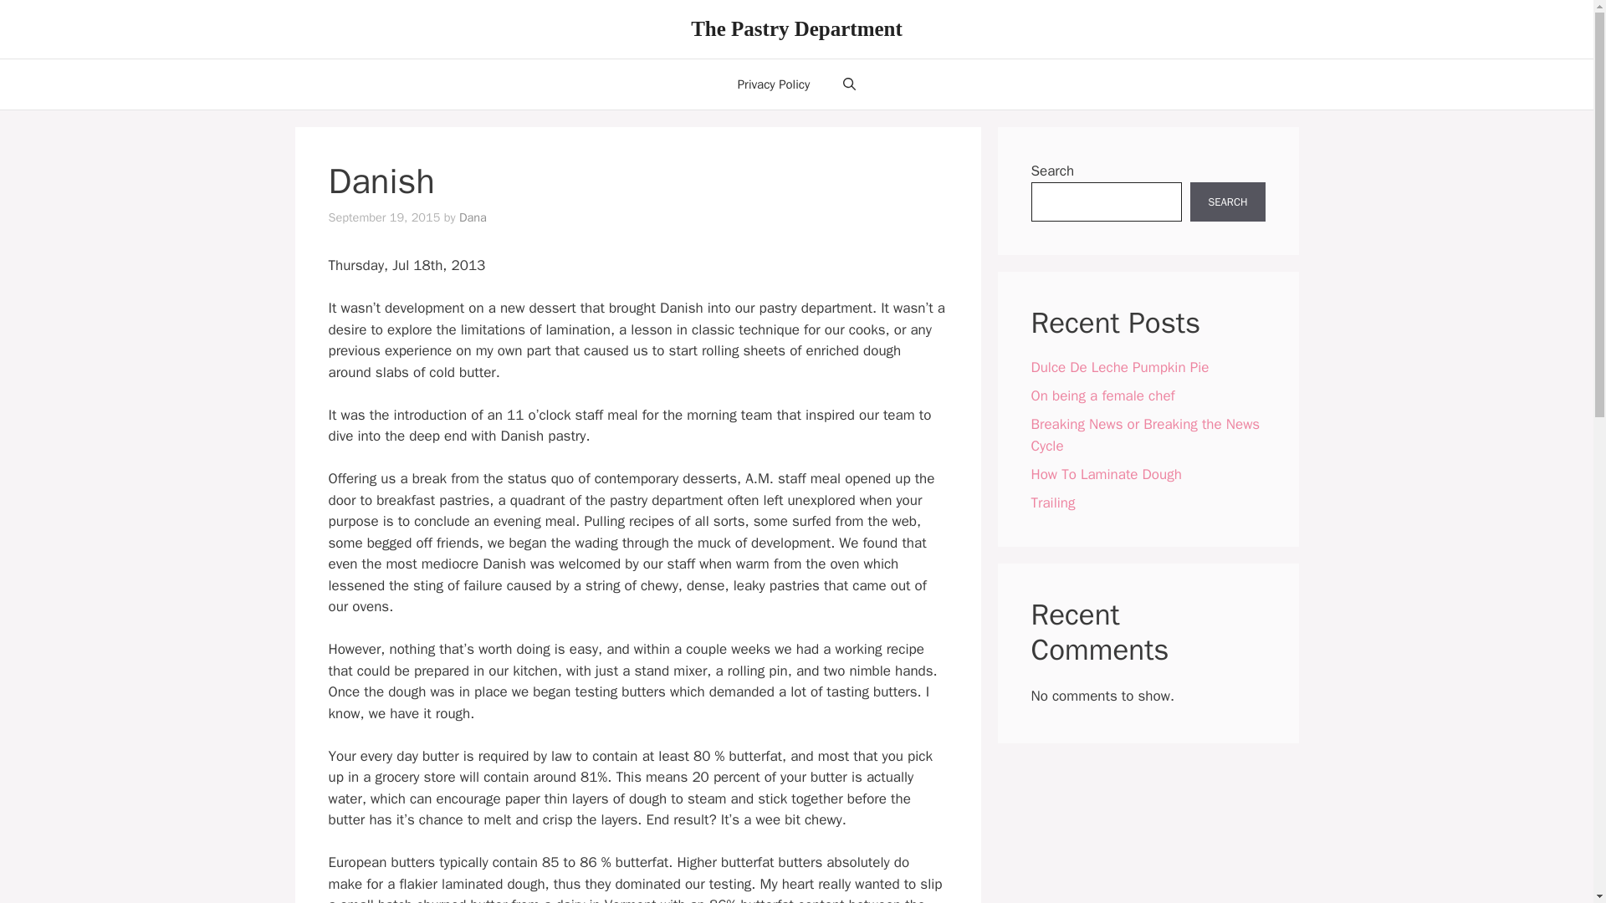 Image resolution: width=1606 pixels, height=903 pixels. I want to click on On being a female chef, so click(1102, 395).